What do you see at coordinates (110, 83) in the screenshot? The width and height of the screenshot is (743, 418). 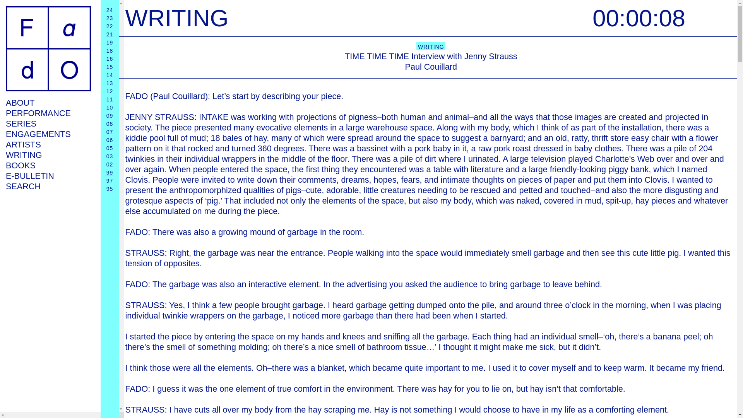 I see `13` at bounding box center [110, 83].